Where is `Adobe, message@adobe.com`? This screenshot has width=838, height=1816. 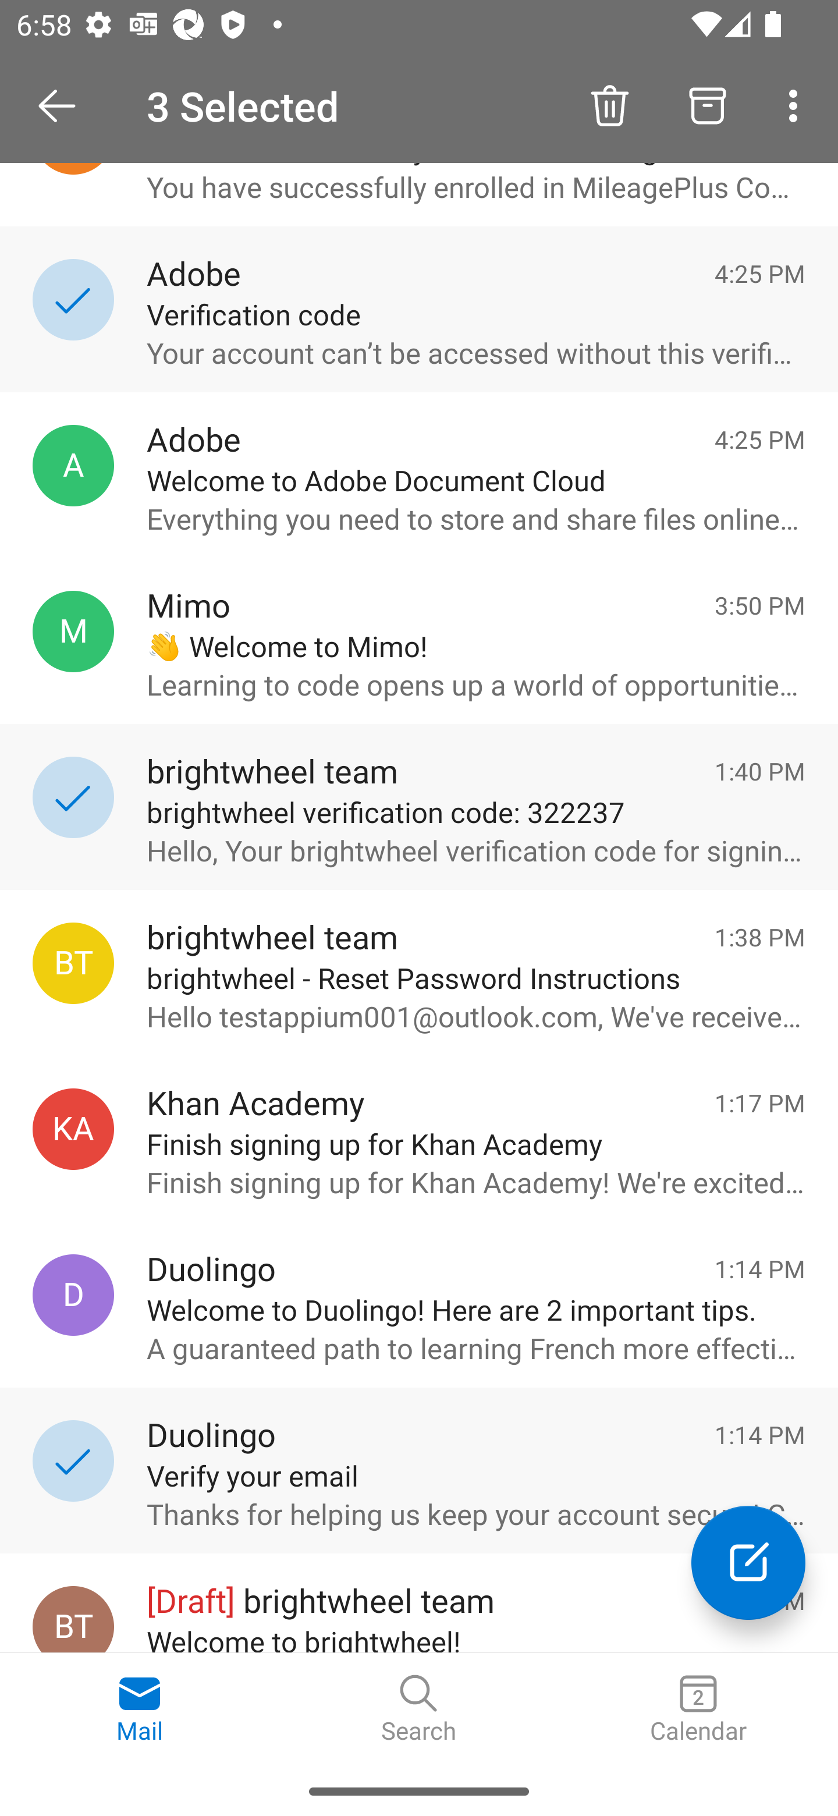
Adobe, message@adobe.com is located at coordinates (73, 466).